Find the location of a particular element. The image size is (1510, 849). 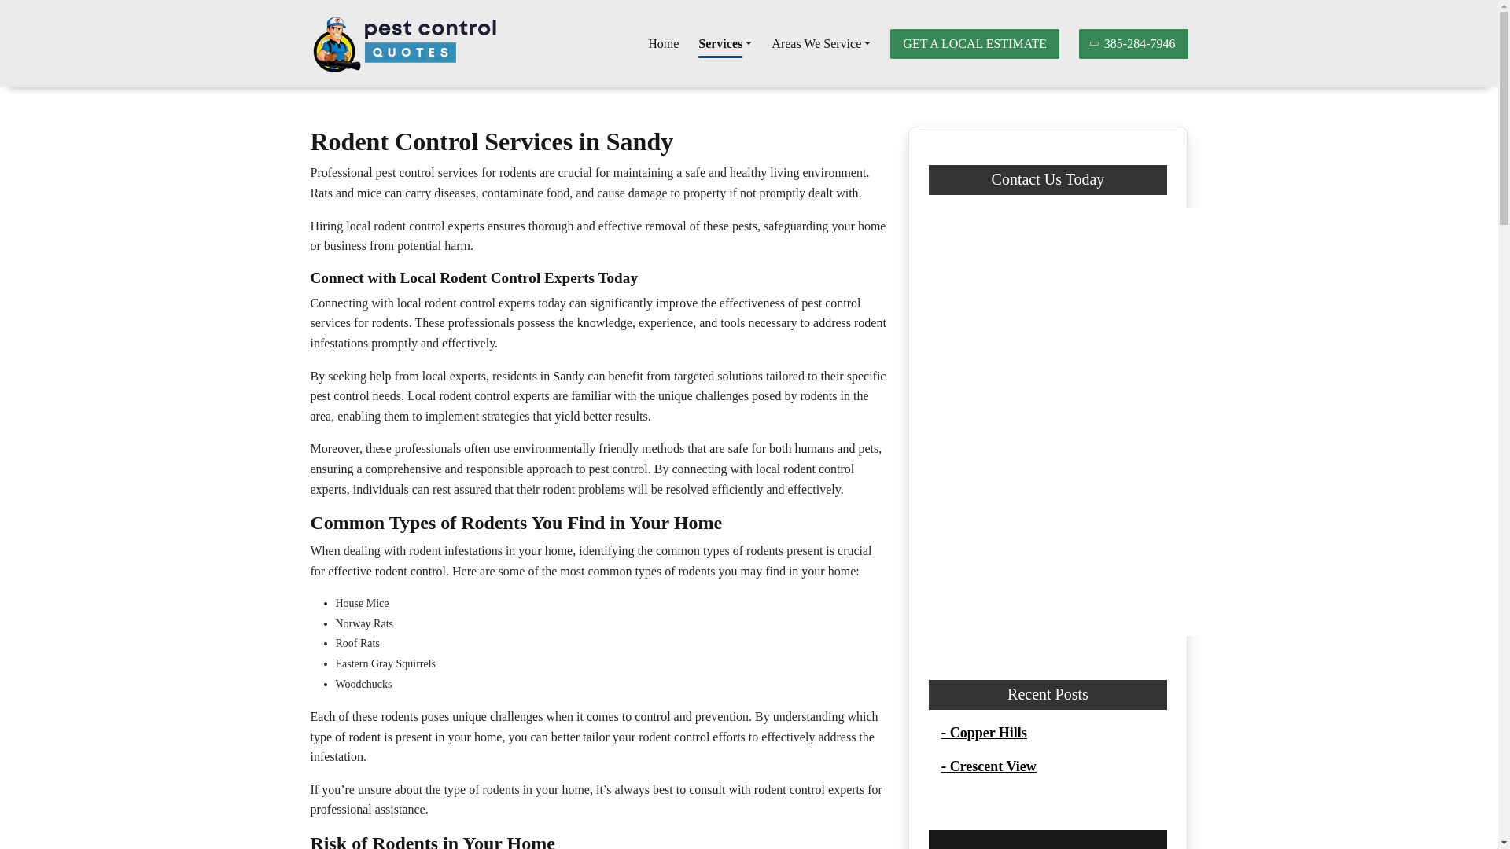

Areas We Service is located at coordinates (821, 43).